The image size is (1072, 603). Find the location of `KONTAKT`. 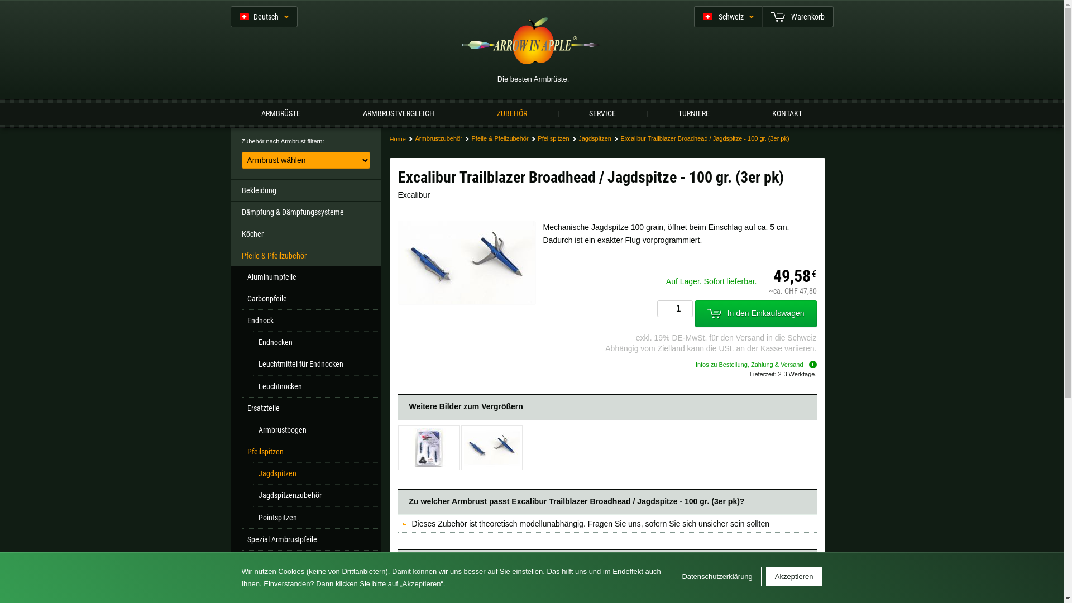

KONTAKT is located at coordinates (787, 113).